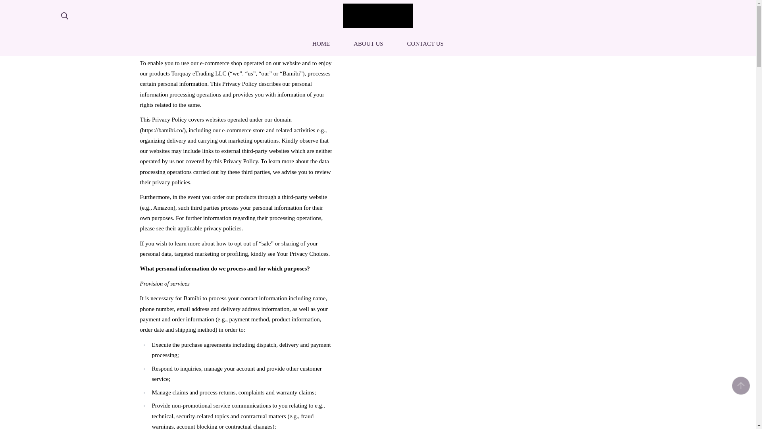 Image resolution: width=762 pixels, height=429 pixels. What do you see at coordinates (378, 16) in the screenshot?
I see `Bamibi.store` at bounding box center [378, 16].